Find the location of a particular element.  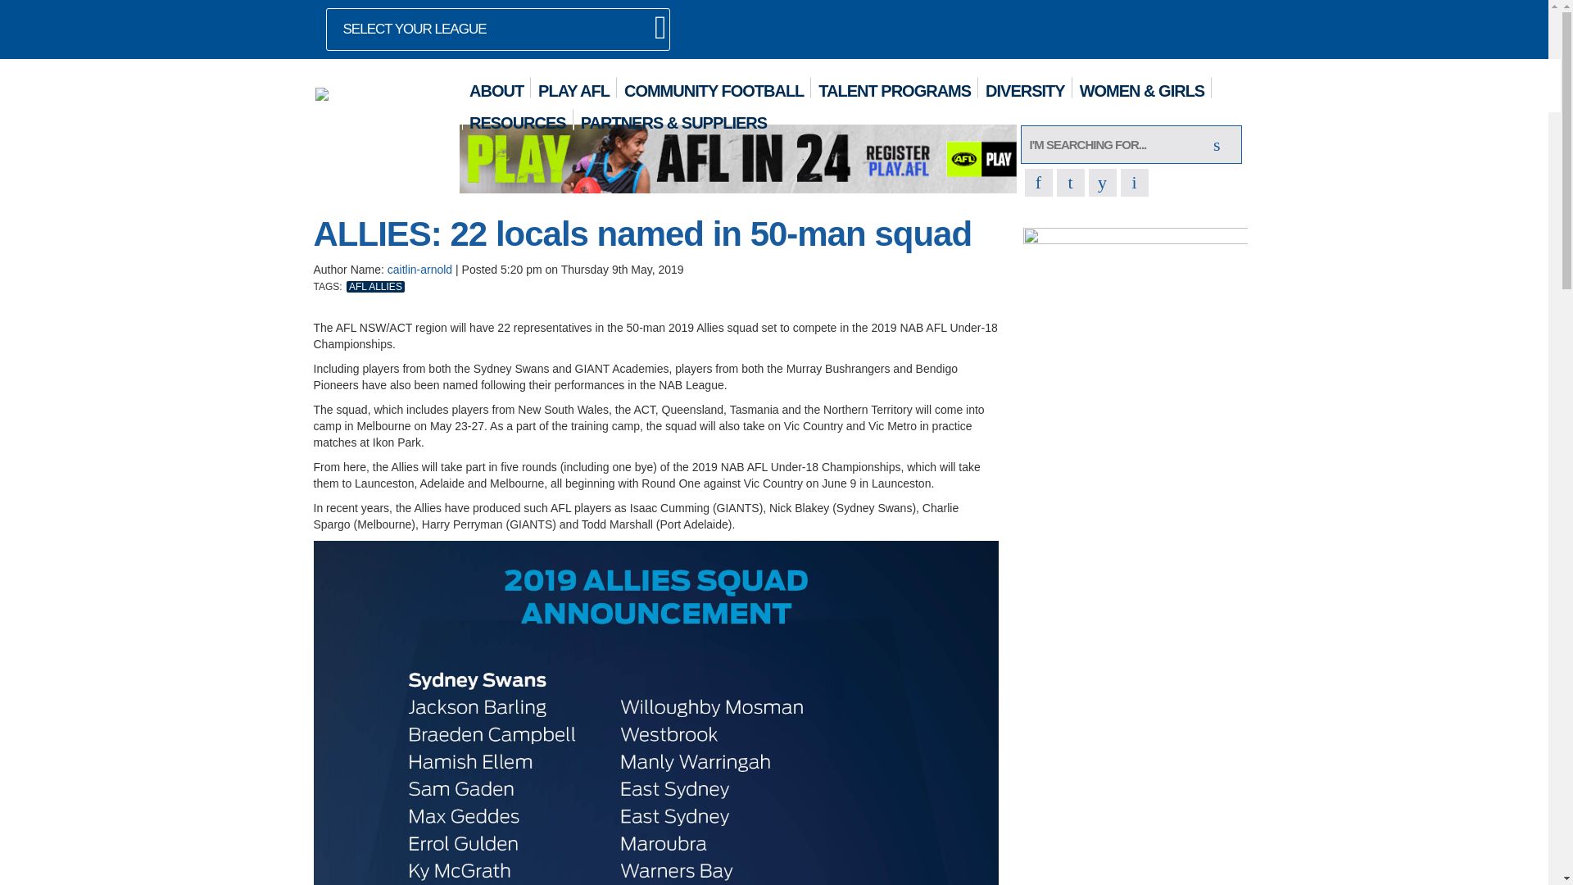

COMMUNITY FOOTBALL is located at coordinates (714, 87).